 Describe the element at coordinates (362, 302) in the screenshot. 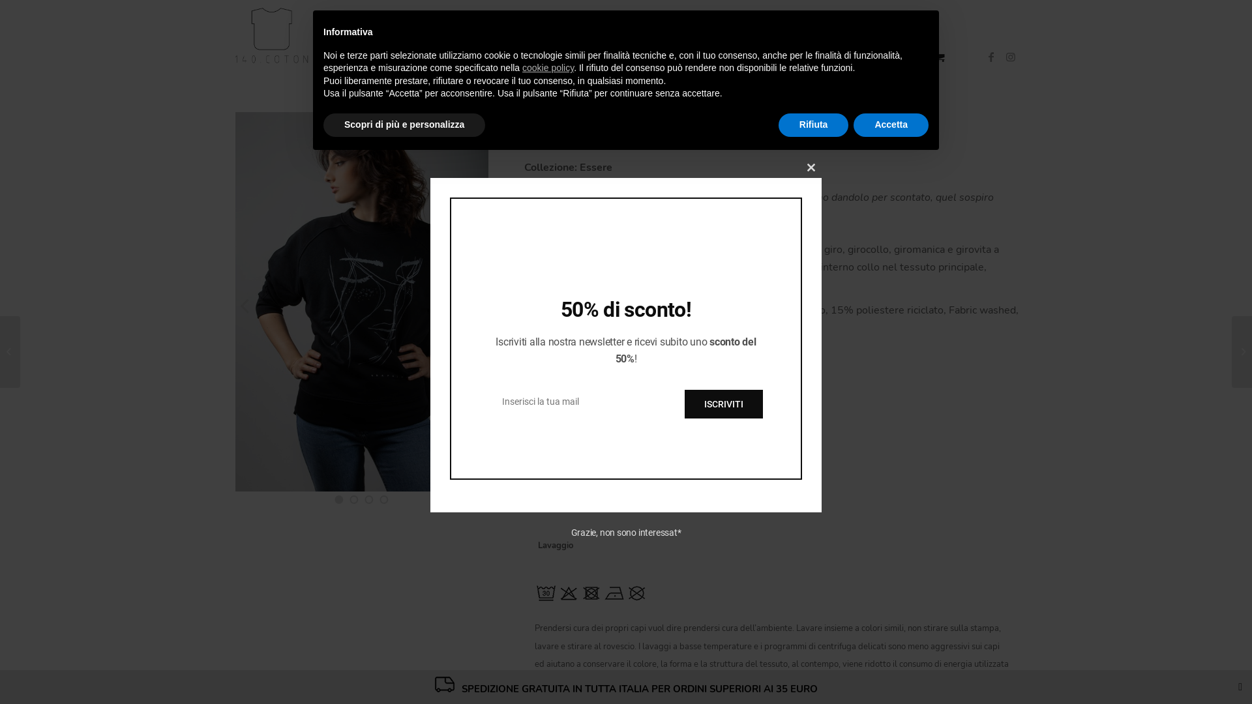

I see `1EDF7764` at that location.